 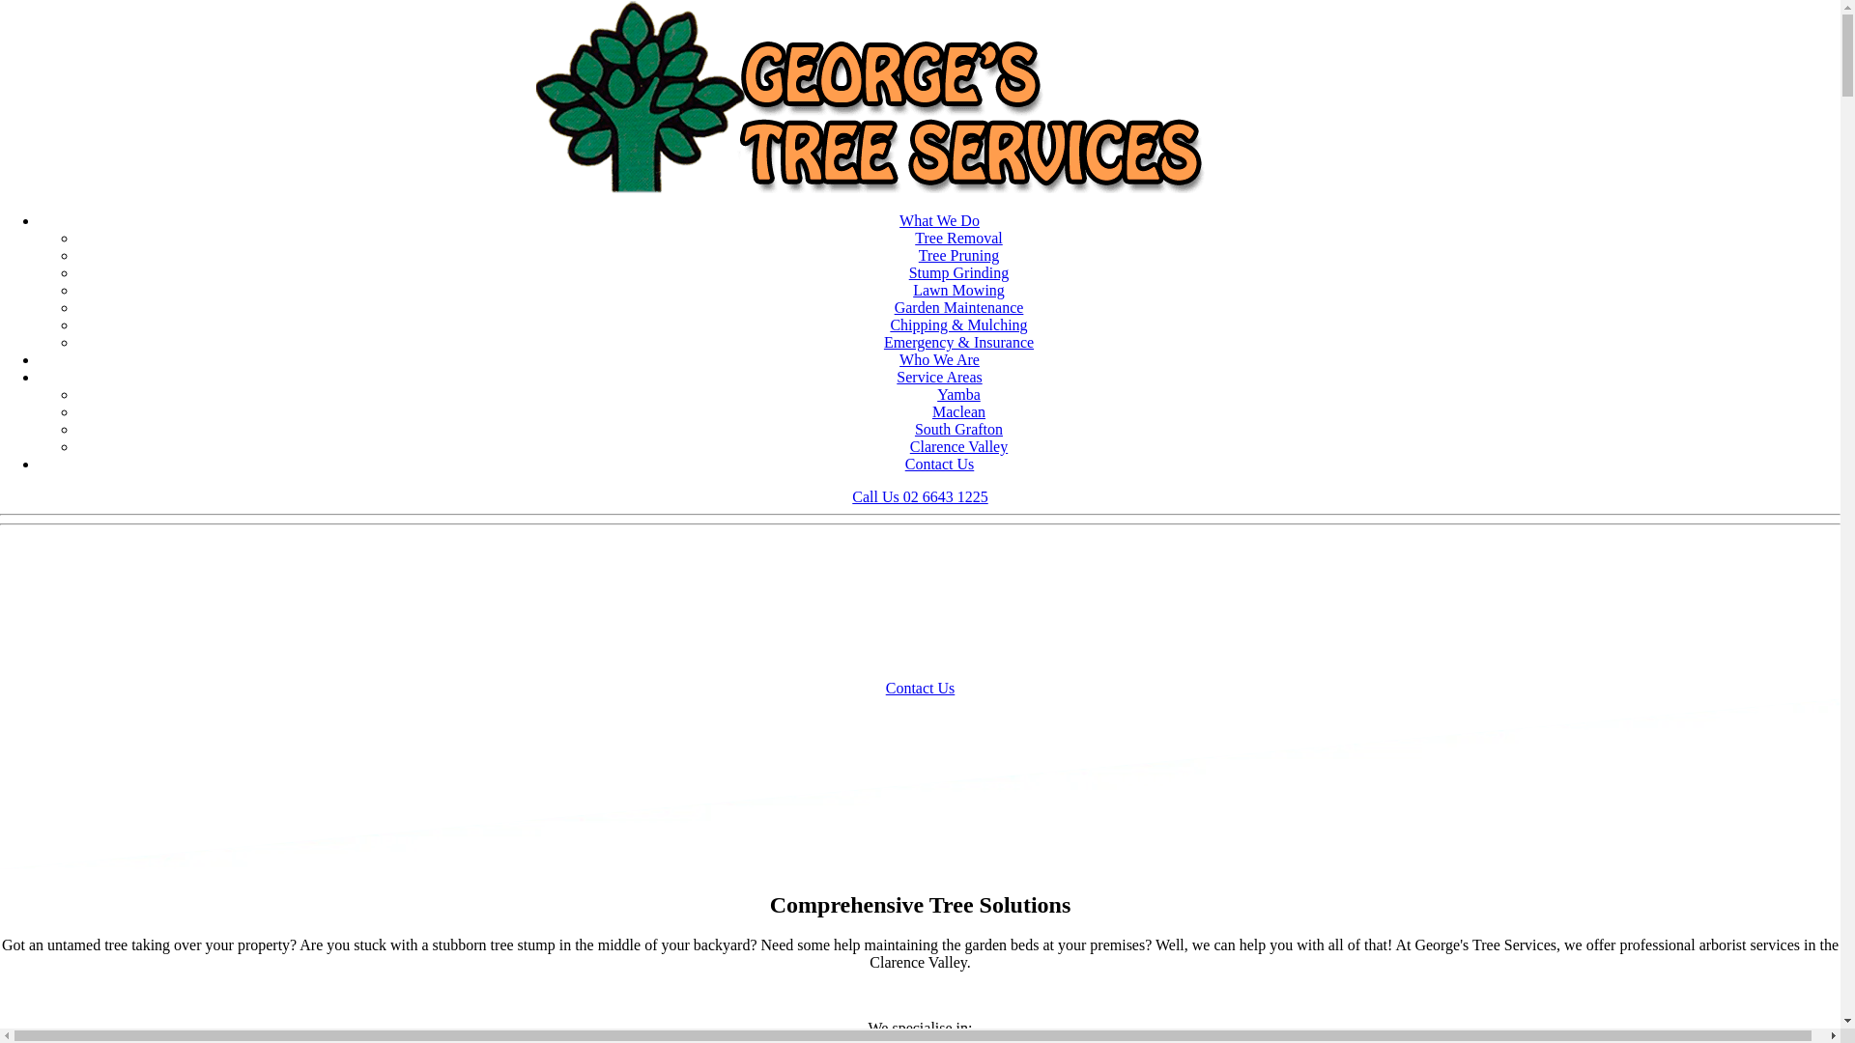 I want to click on Emergency & Insurance, so click(x=958, y=342).